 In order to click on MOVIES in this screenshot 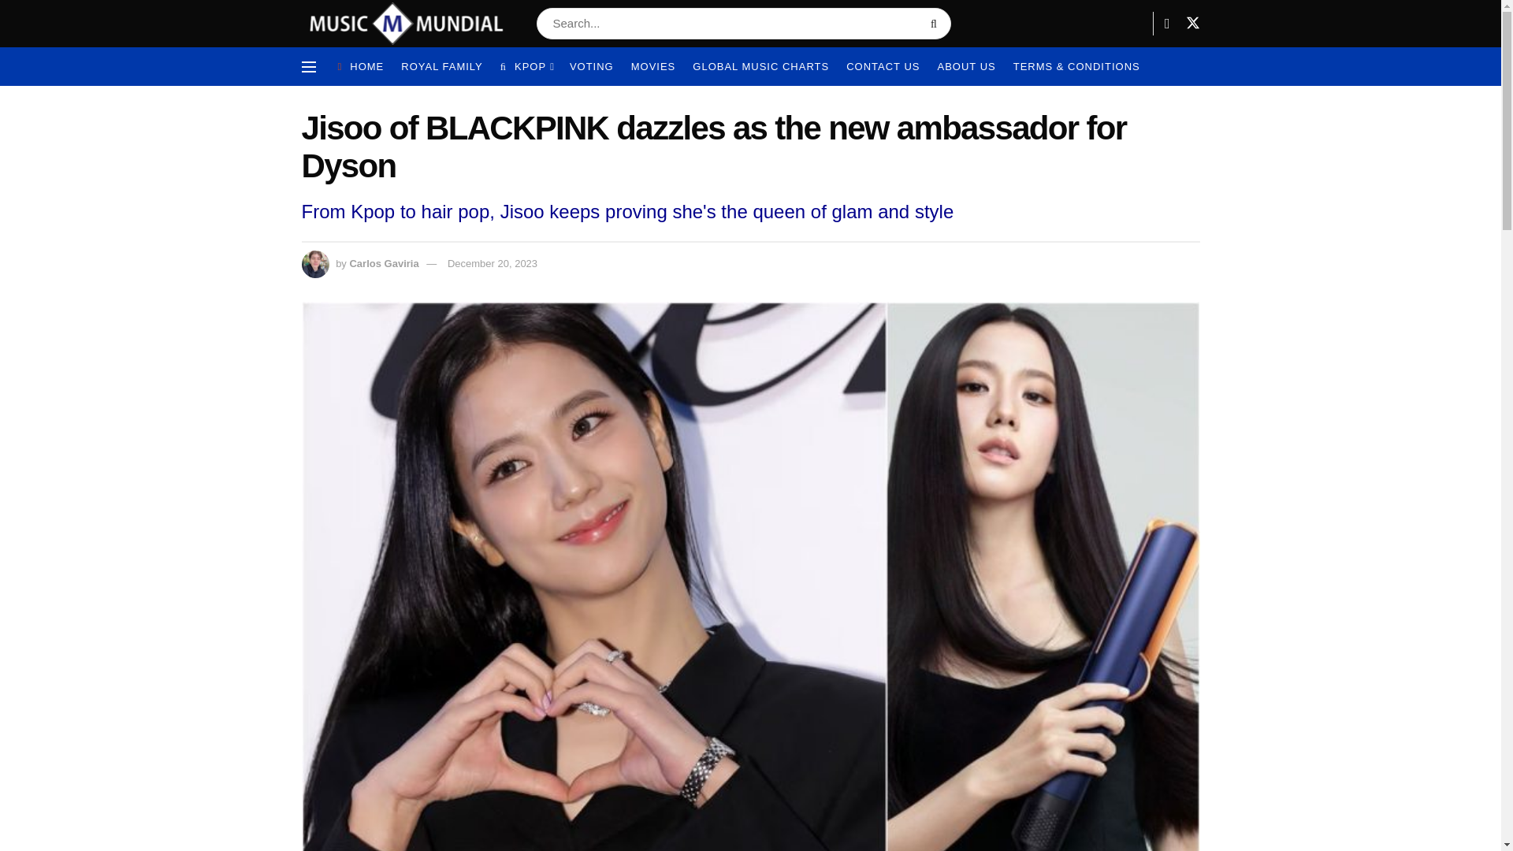, I will do `click(653, 66)`.